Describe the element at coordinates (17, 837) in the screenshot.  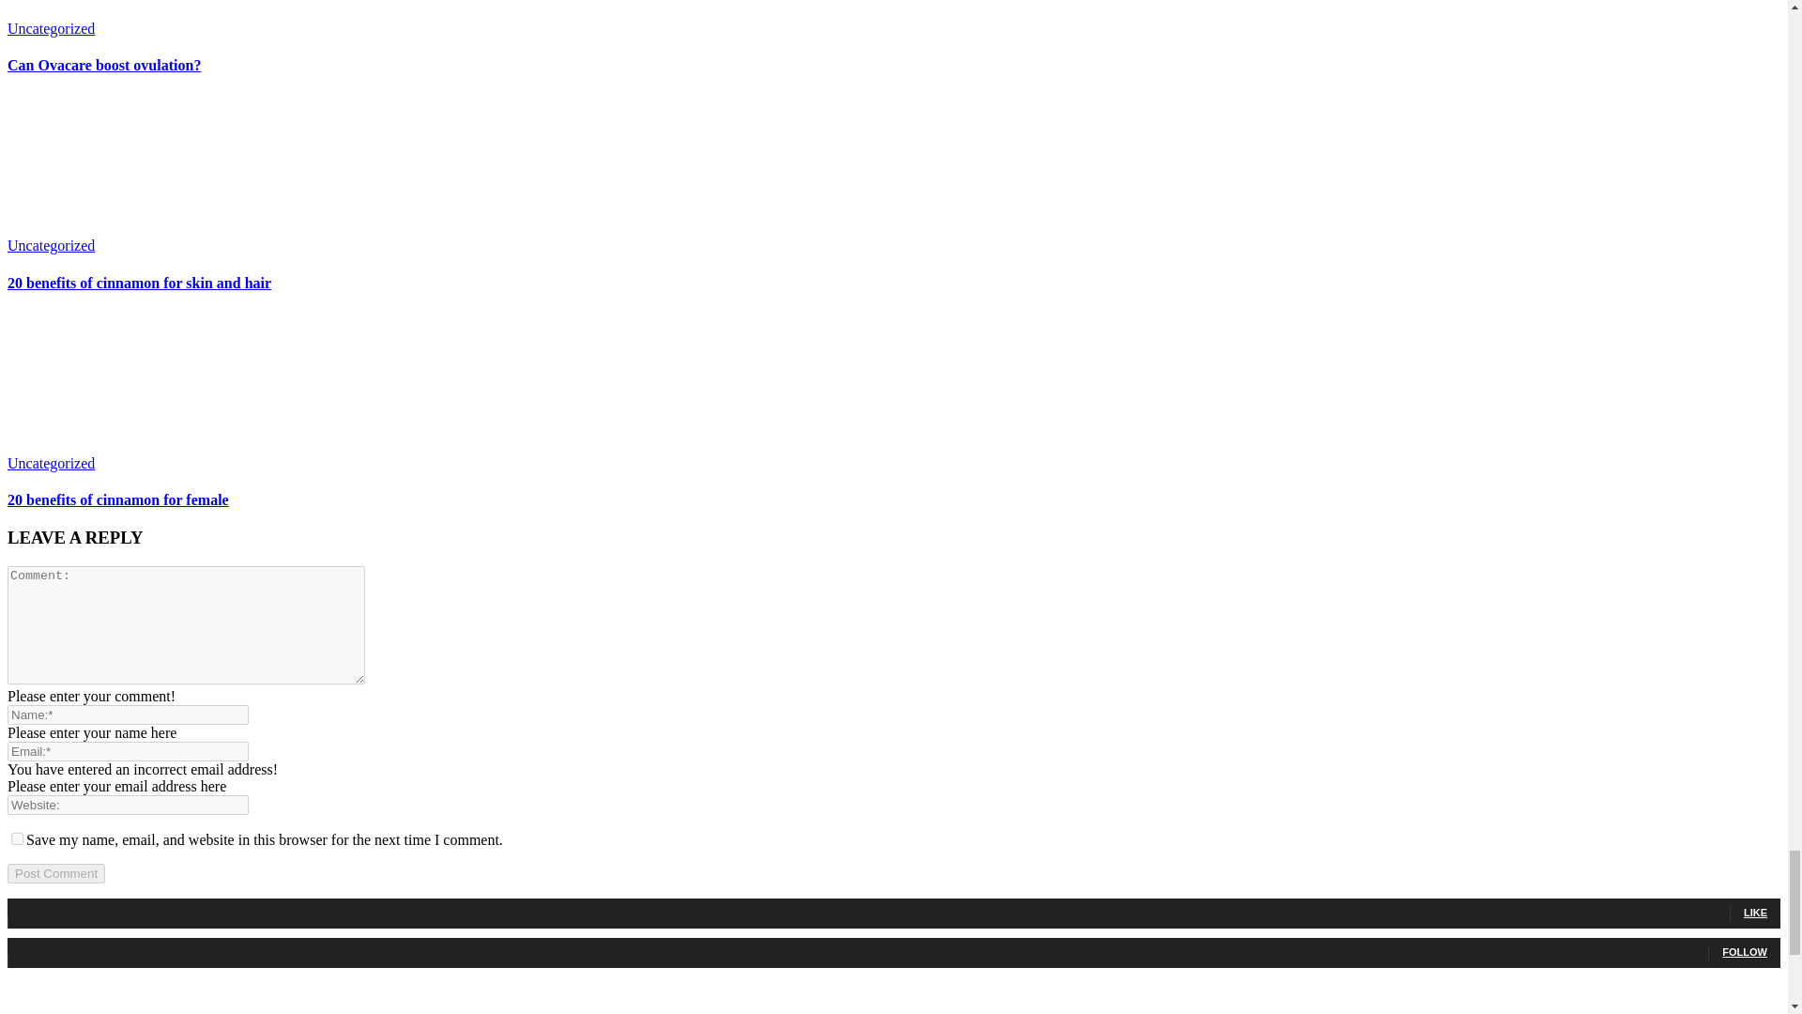
I see `yes` at that location.